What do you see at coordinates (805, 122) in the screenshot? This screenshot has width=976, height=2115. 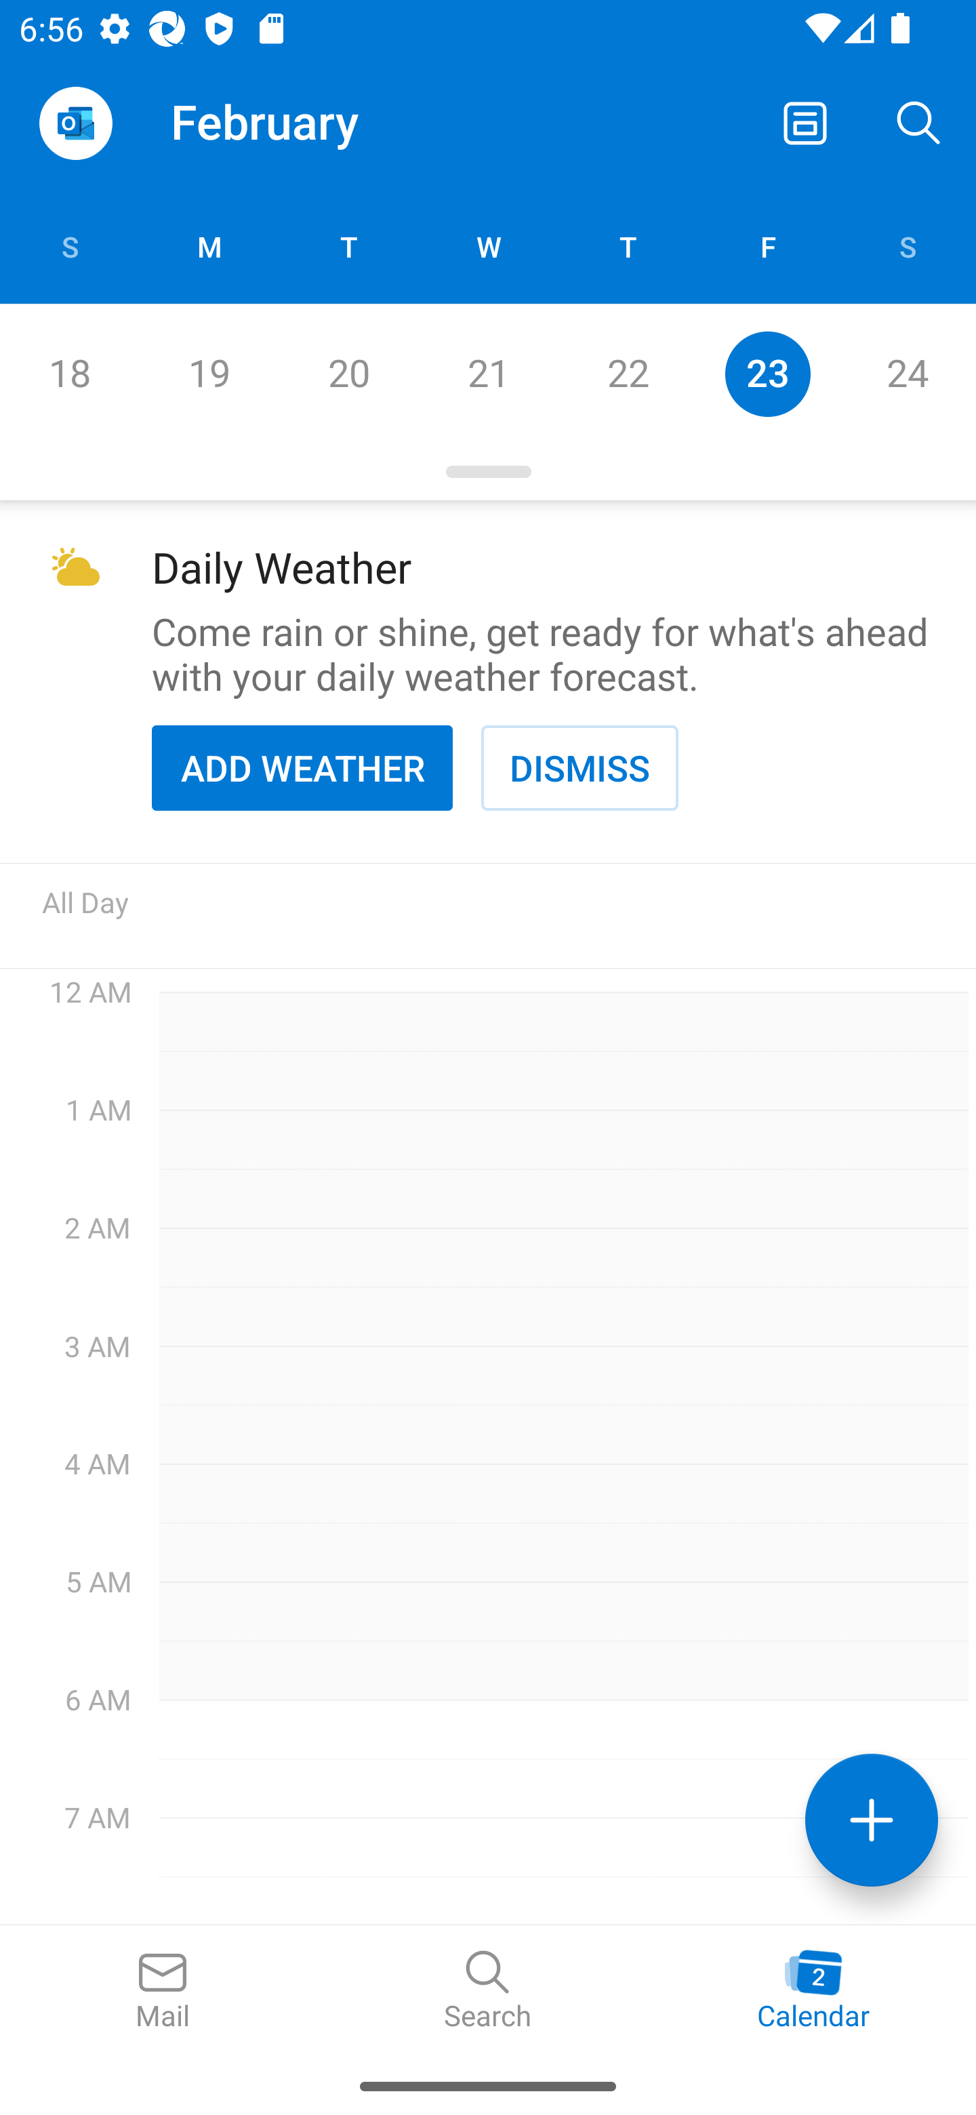 I see `Switch away from Day view` at bounding box center [805, 122].